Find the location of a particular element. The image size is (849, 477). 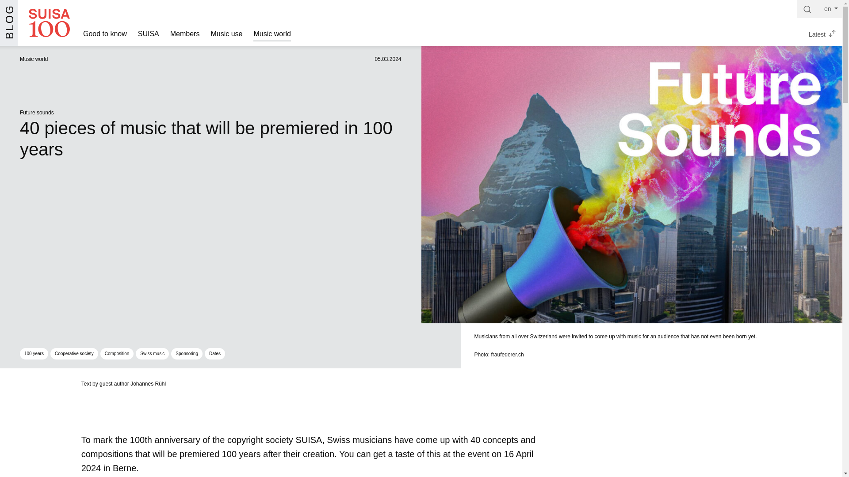

Members is located at coordinates (185, 34).